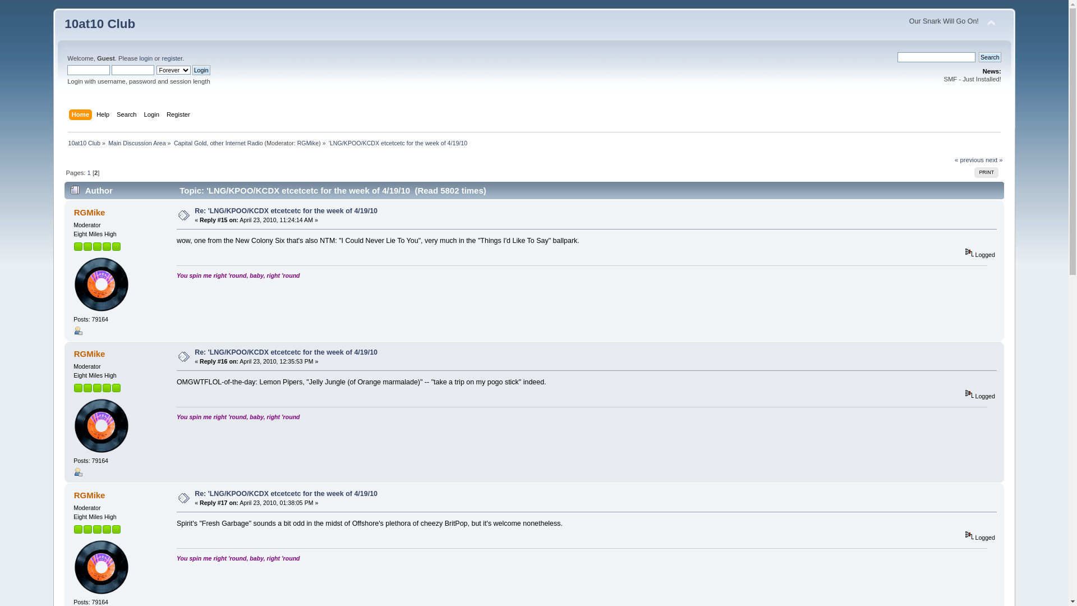  What do you see at coordinates (986, 173) in the screenshot?
I see `PRINT` at bounding box center [986, 173].